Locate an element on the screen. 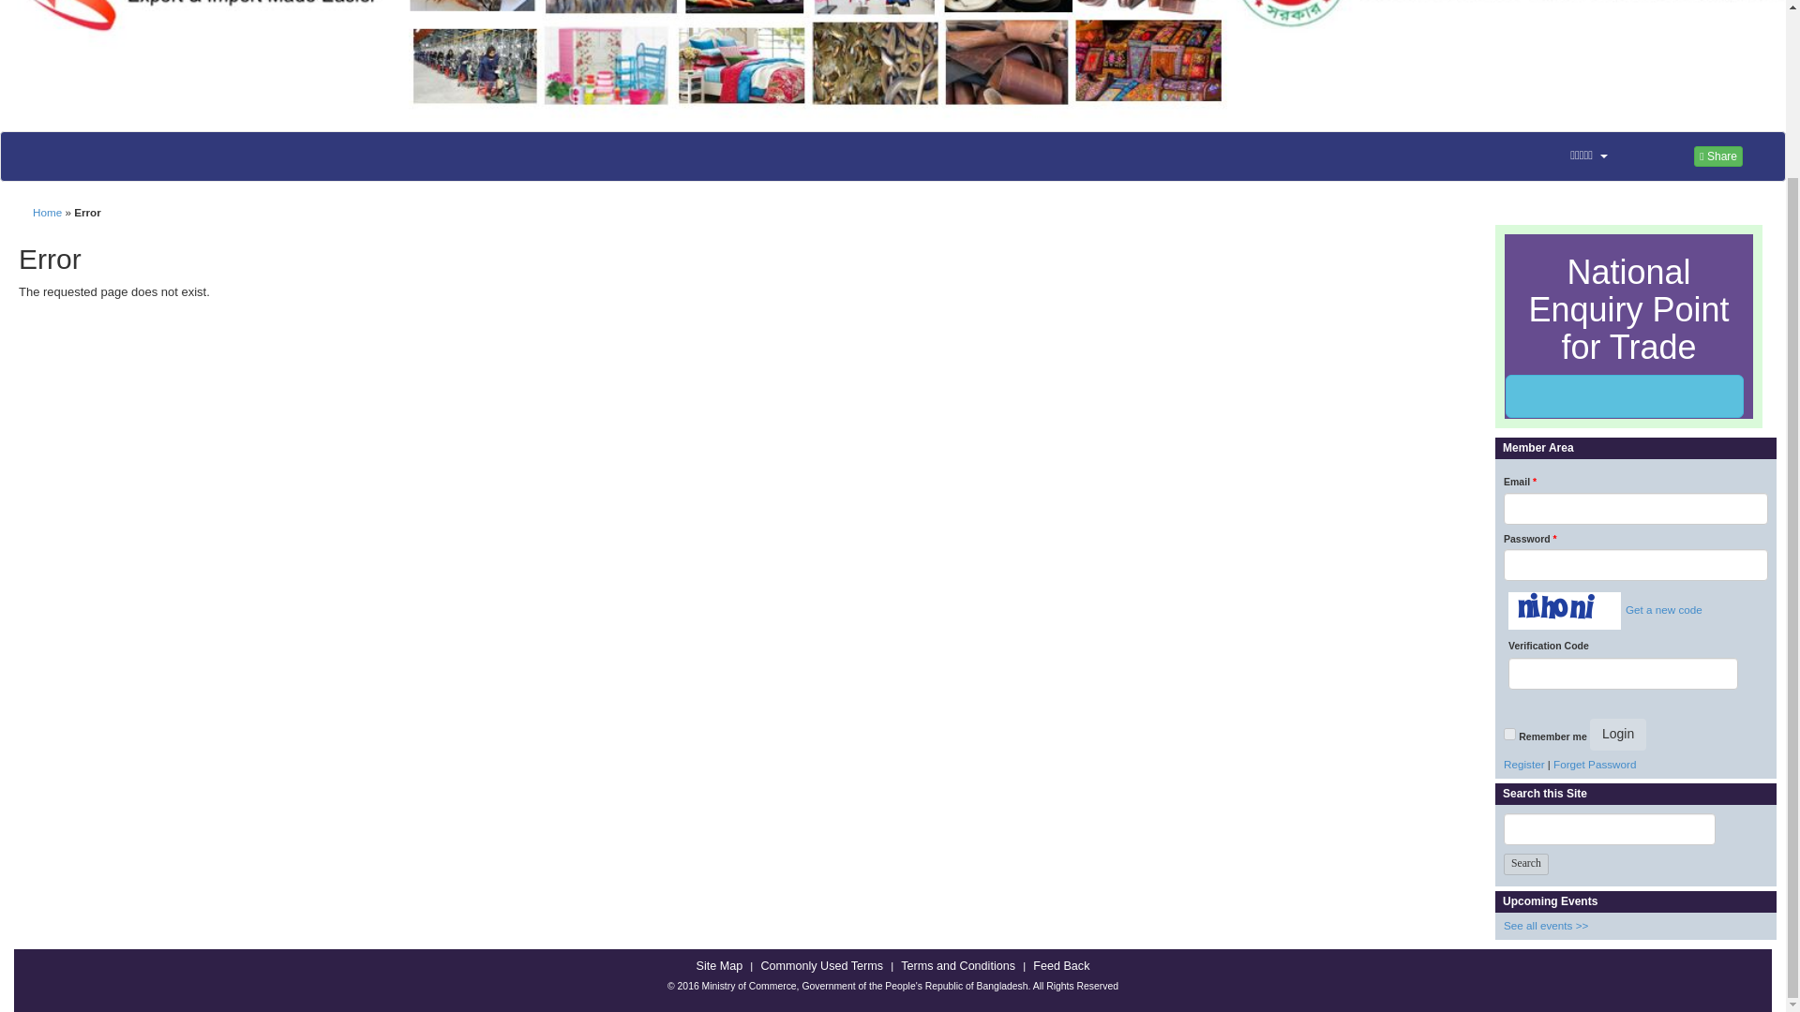 The image size is (1800, 1012). Site Map is located at coordinates (720, 966).